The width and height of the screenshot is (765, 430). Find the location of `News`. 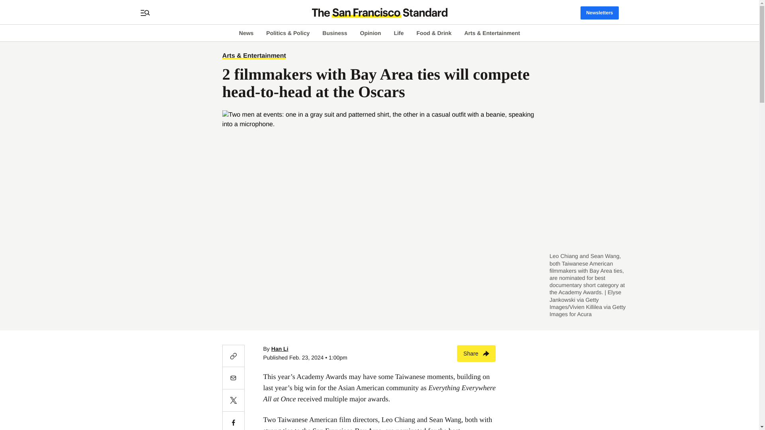

News is located at coordinates (246, 33).